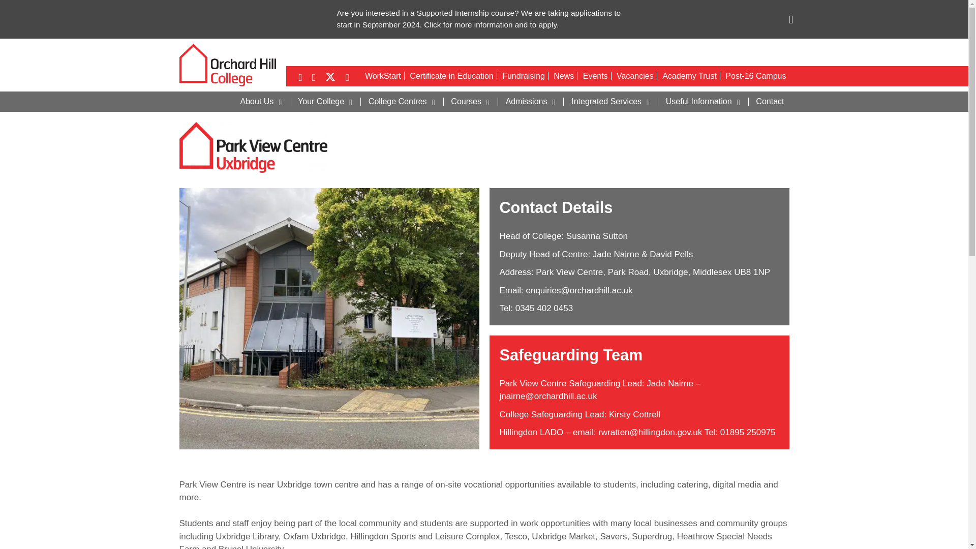  Describe the element at coordinates (472, 102) in the screenshot. I see `Courses` at that location.